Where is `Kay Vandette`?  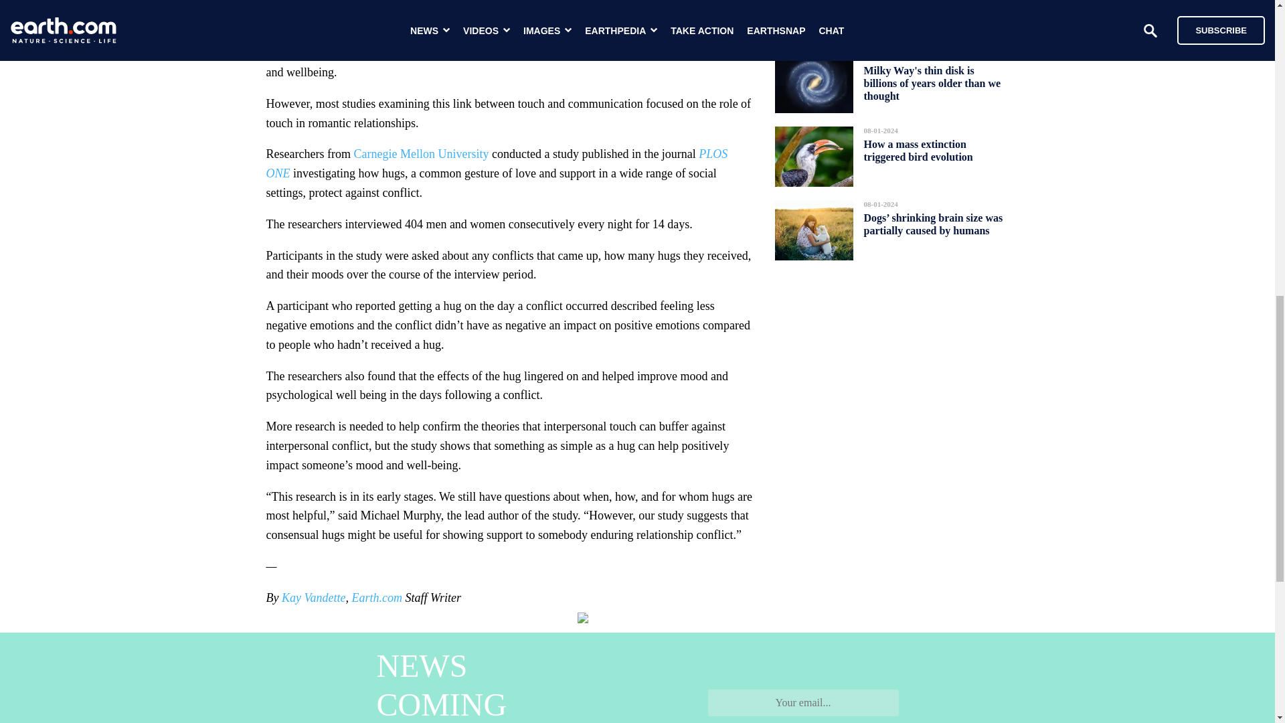
Kay Vandette is located at coordinates (313, 597).